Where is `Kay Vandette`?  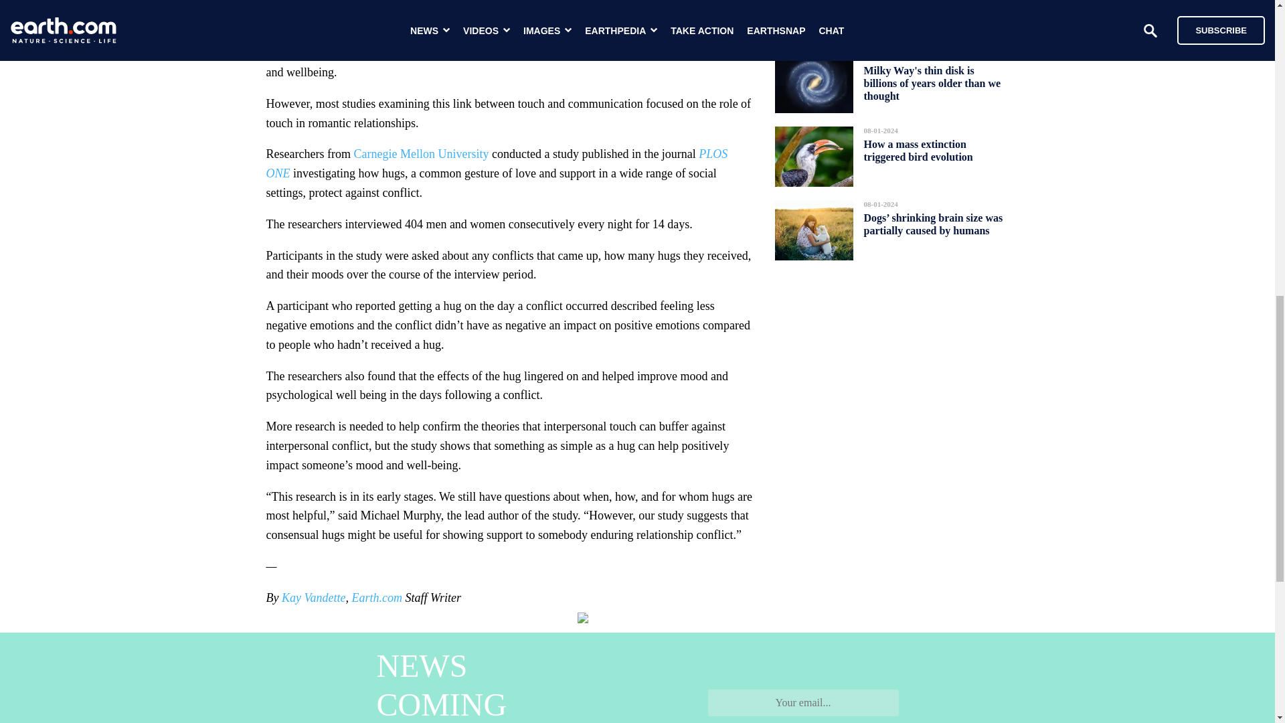
Kay Vandette is located at coordinates (313, 597).